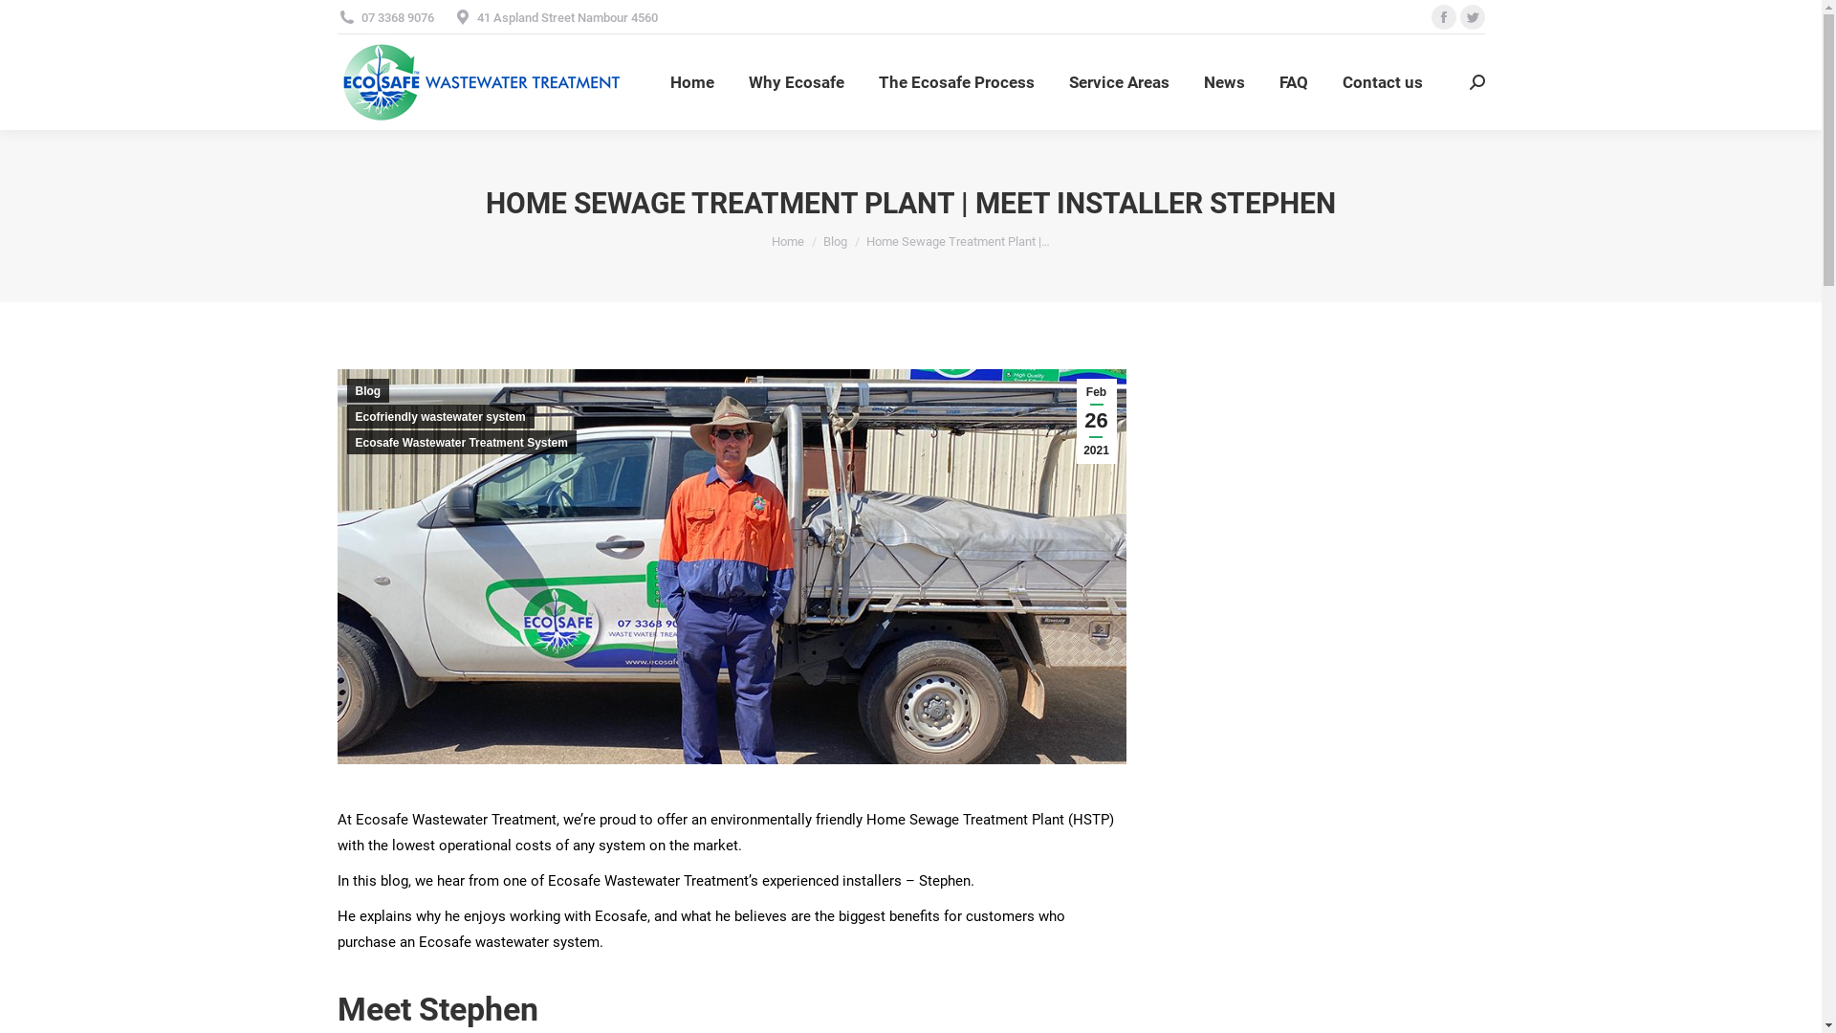  I want to click on FAQ, so click(1294, 82).